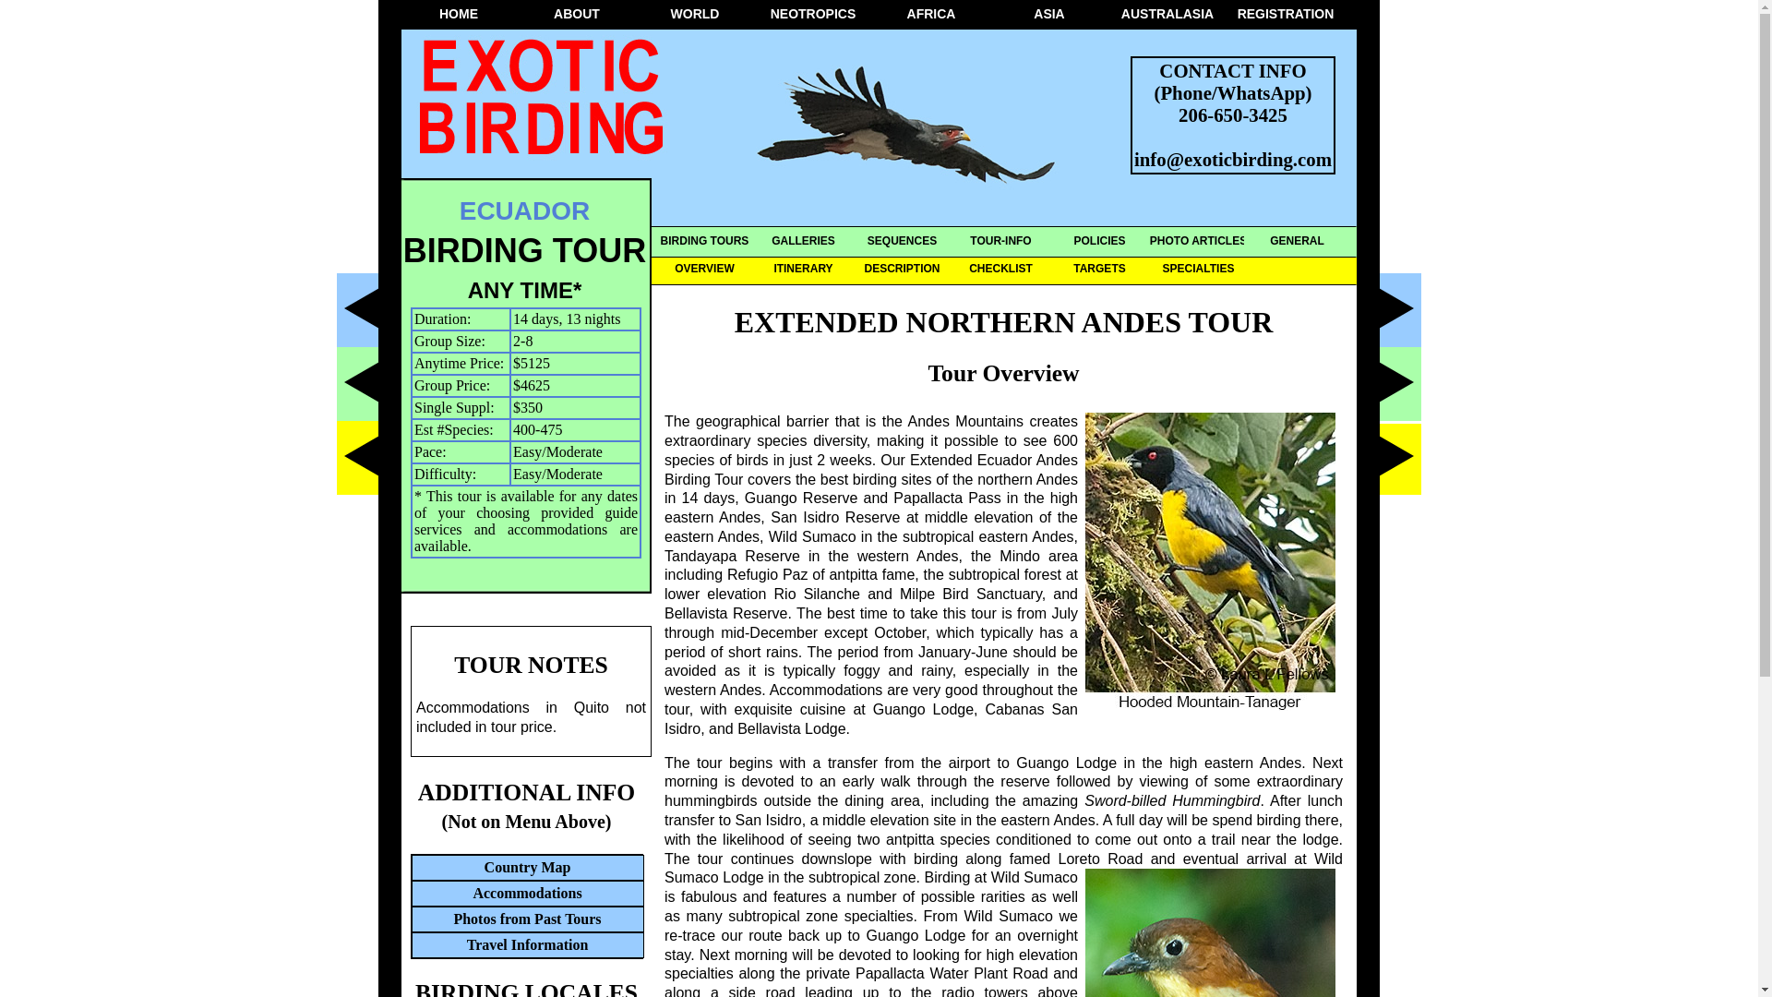  I want to click on ABOUT, so click(574, 15).